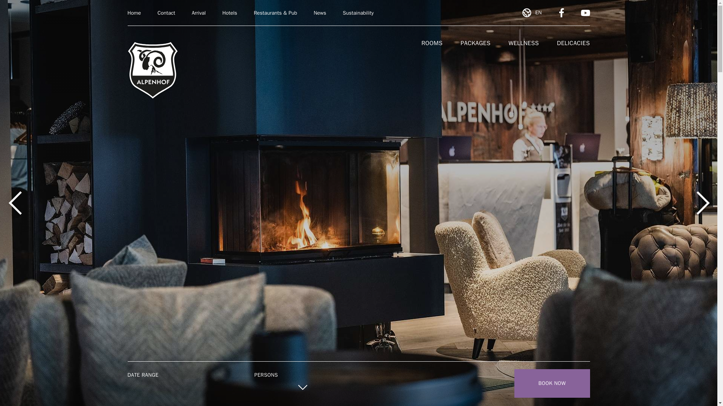 The image size is (723, 406). Describe the element at coordinates (134, 13) in the screenshot. I see `Home` at that location.